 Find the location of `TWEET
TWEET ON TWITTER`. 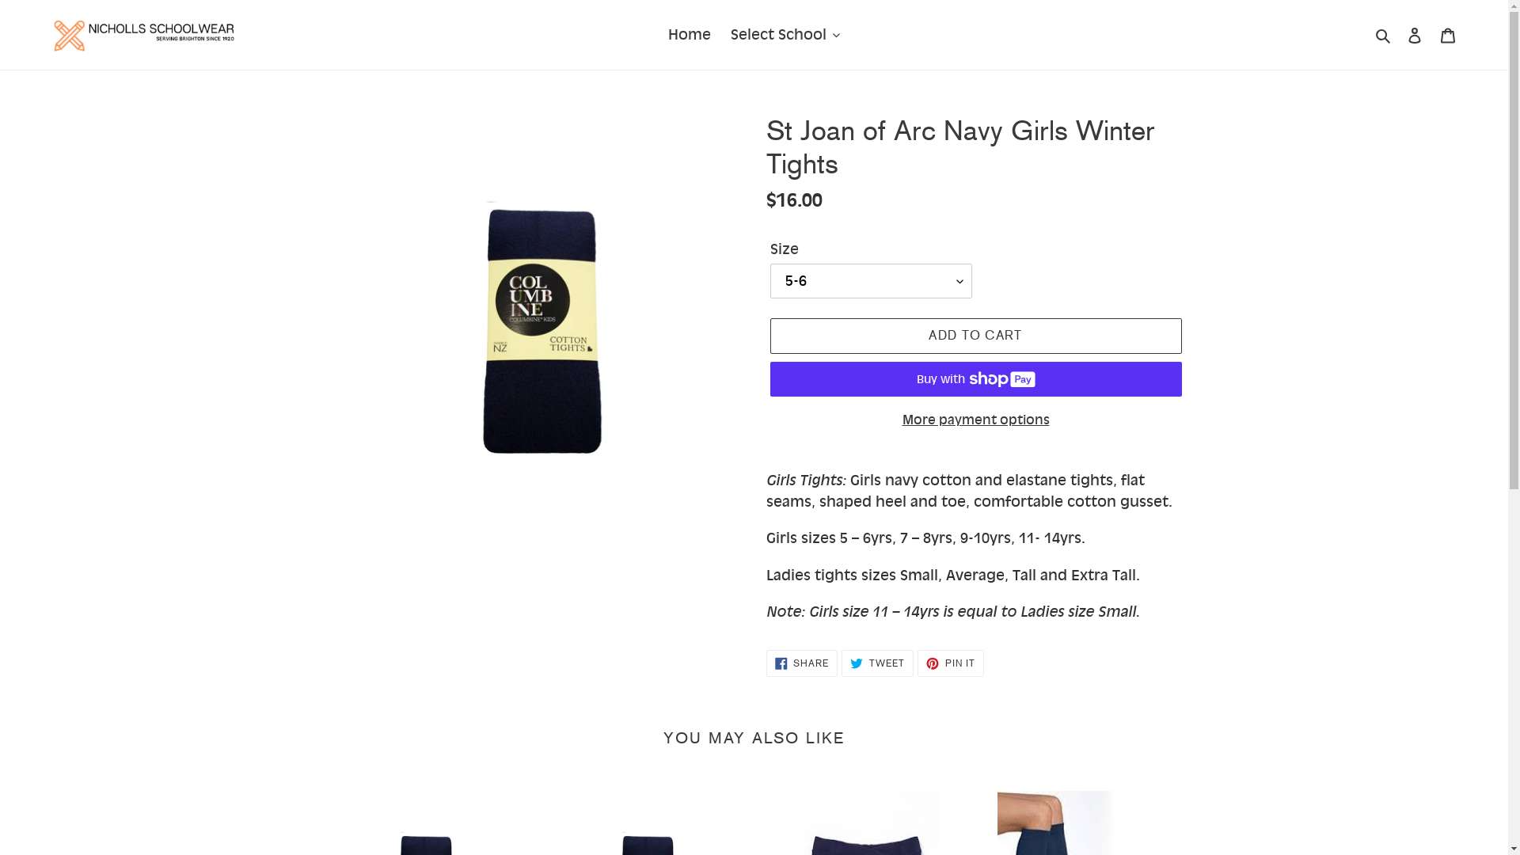

TWEET
TWEET ON TWITTER is located at coordinates (877, 663).